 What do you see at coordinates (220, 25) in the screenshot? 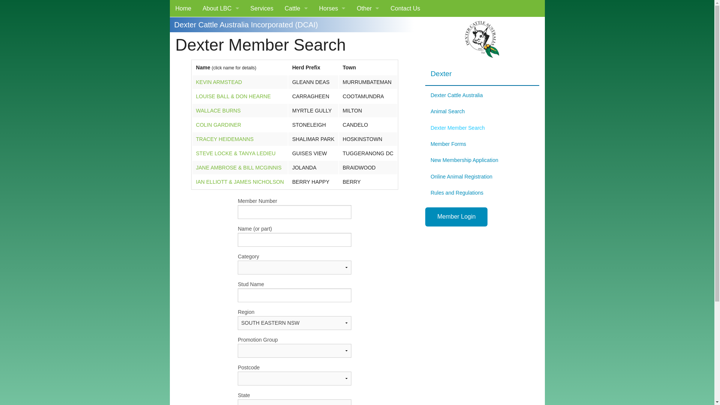
I see `What We Do` at bounding box center [220, 25].